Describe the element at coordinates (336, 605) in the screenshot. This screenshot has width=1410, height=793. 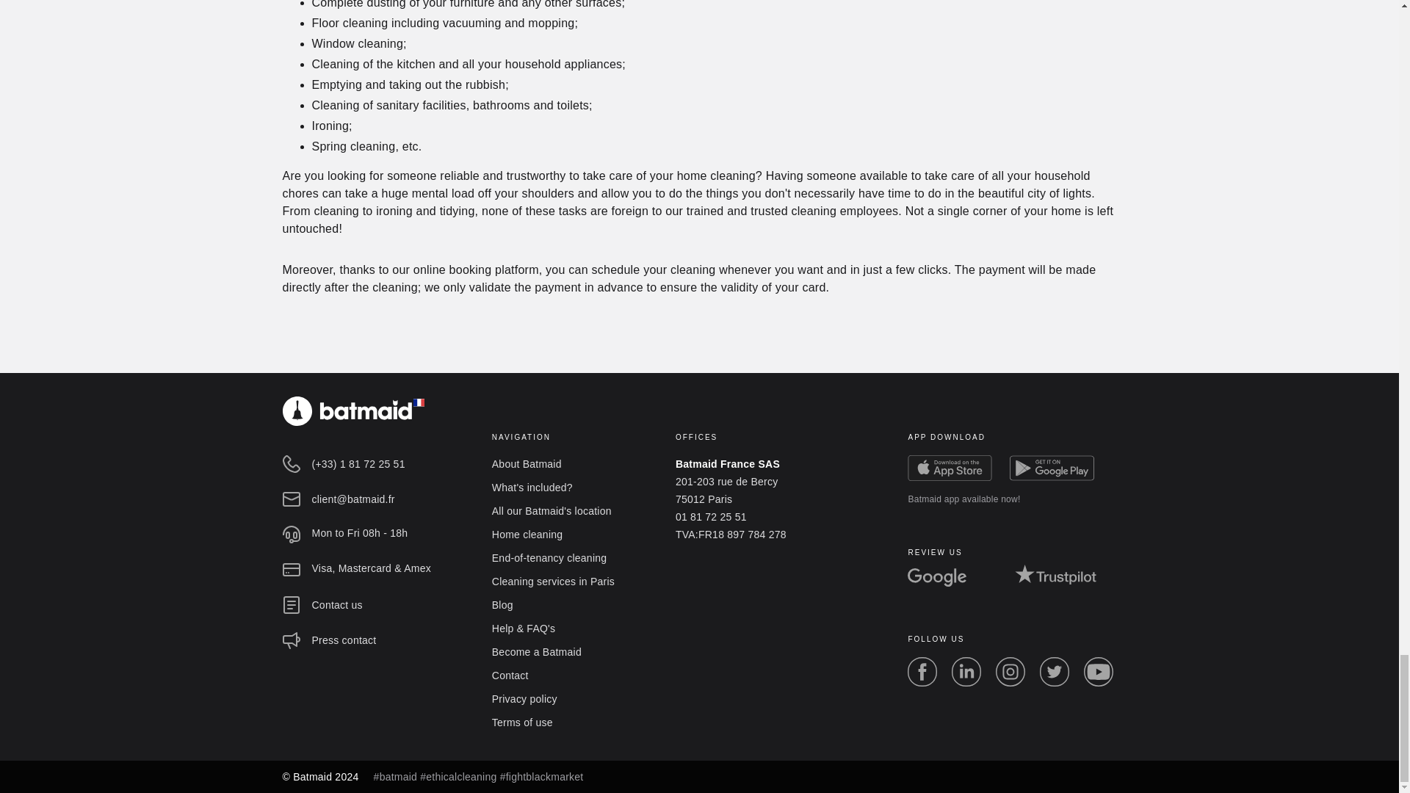
I see `Contact us` at that location.